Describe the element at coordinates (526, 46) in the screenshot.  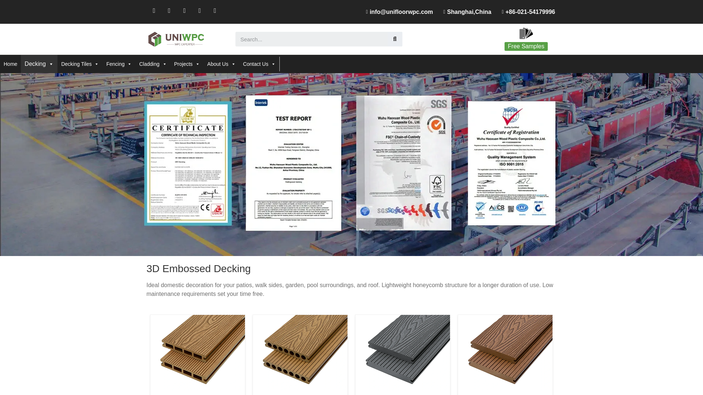
I see `Free Samples` at that location.